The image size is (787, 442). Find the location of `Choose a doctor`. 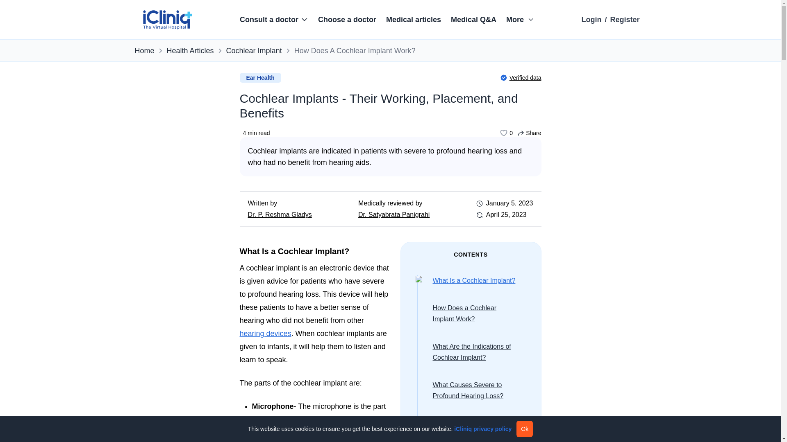

Choose a doctor is located at coordinates (347, 20).